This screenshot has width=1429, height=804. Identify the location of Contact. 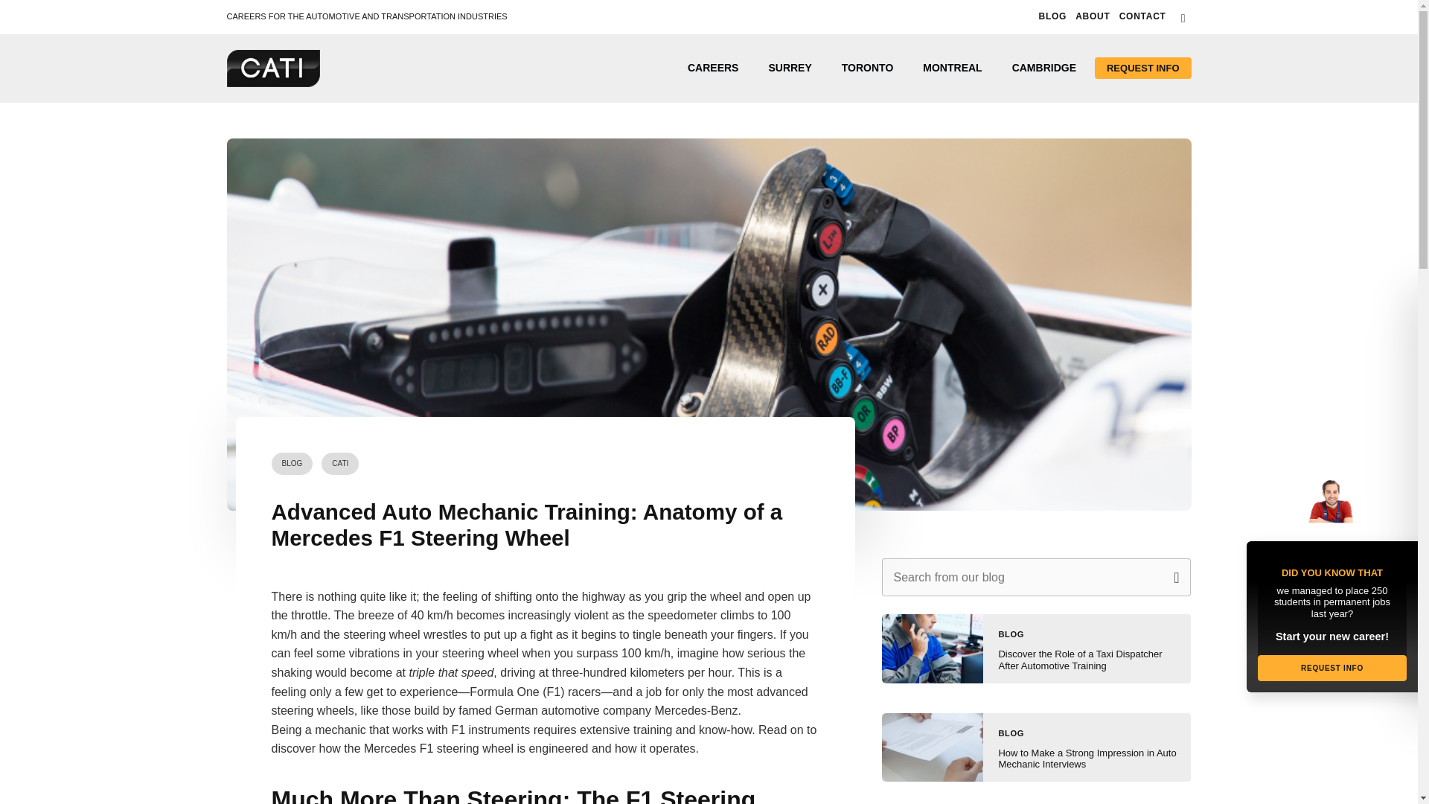
(1142, 16).